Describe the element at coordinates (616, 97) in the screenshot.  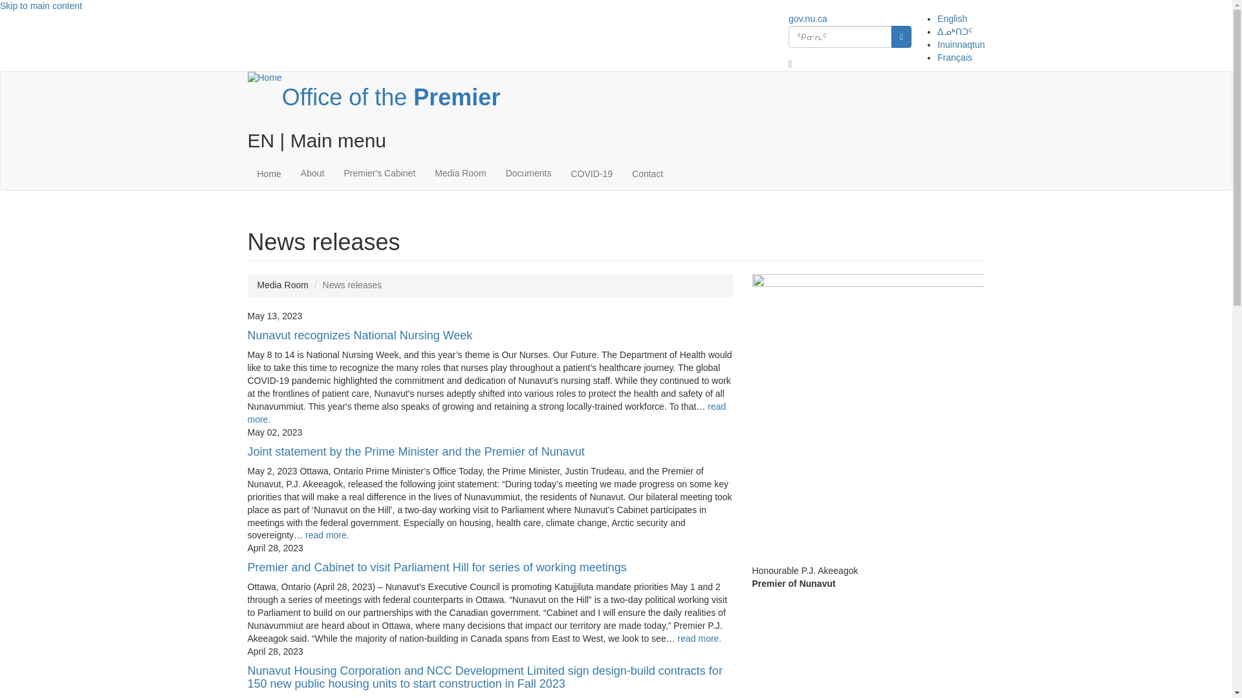
I see `Home` at that location.